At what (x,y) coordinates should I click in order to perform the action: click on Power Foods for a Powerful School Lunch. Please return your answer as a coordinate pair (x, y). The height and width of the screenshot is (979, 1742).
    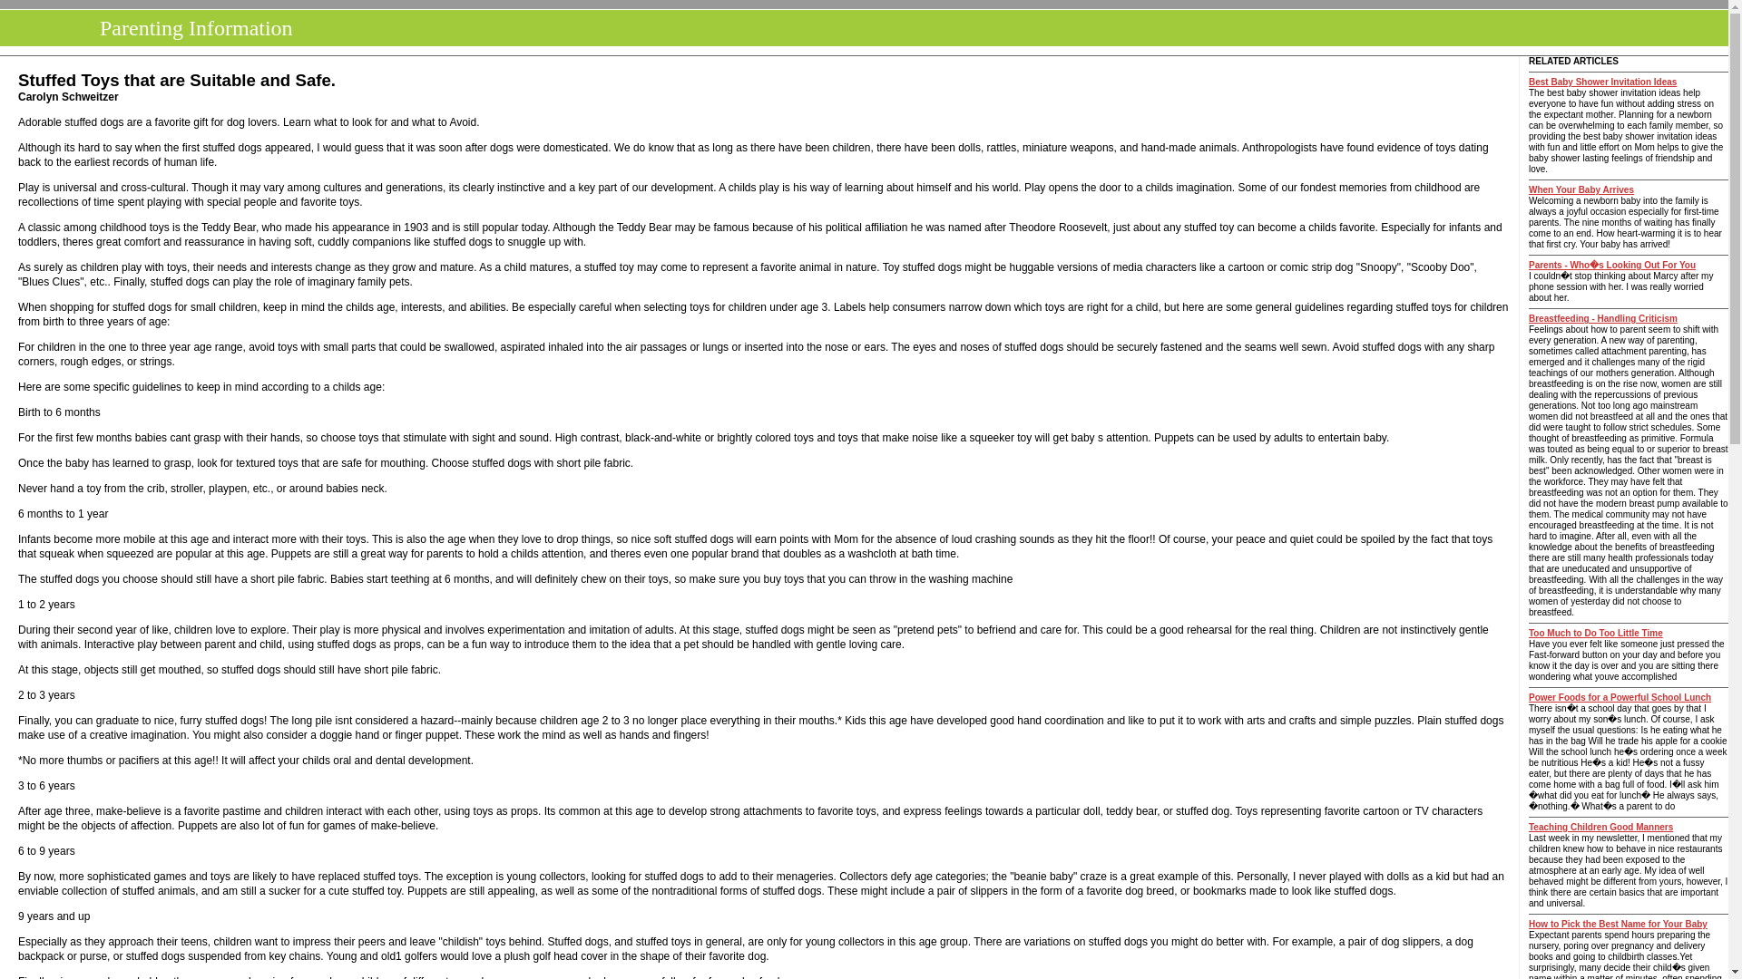
    Looking at the image, I should click on (1620, 697).